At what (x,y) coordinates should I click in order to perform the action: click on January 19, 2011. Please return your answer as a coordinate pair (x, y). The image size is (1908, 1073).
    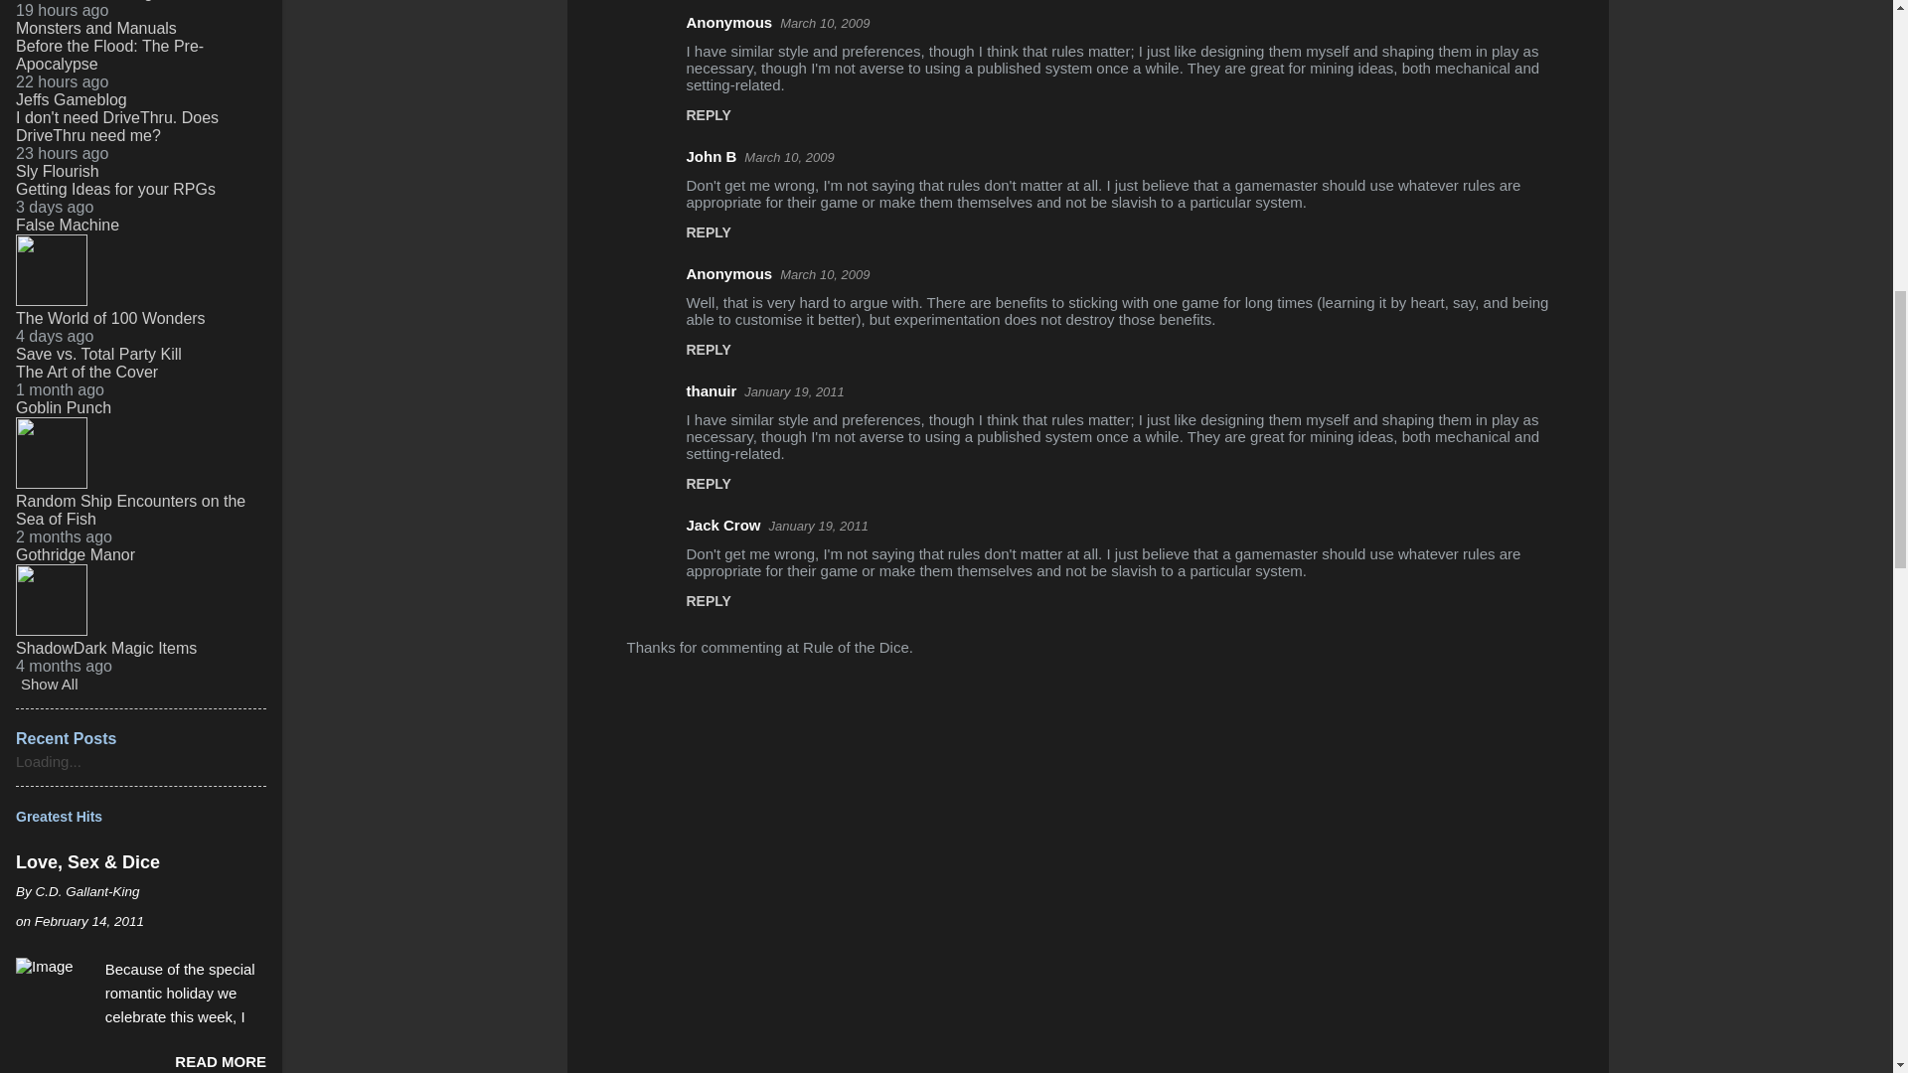
    Looking at the image, I should click on (793, 391).